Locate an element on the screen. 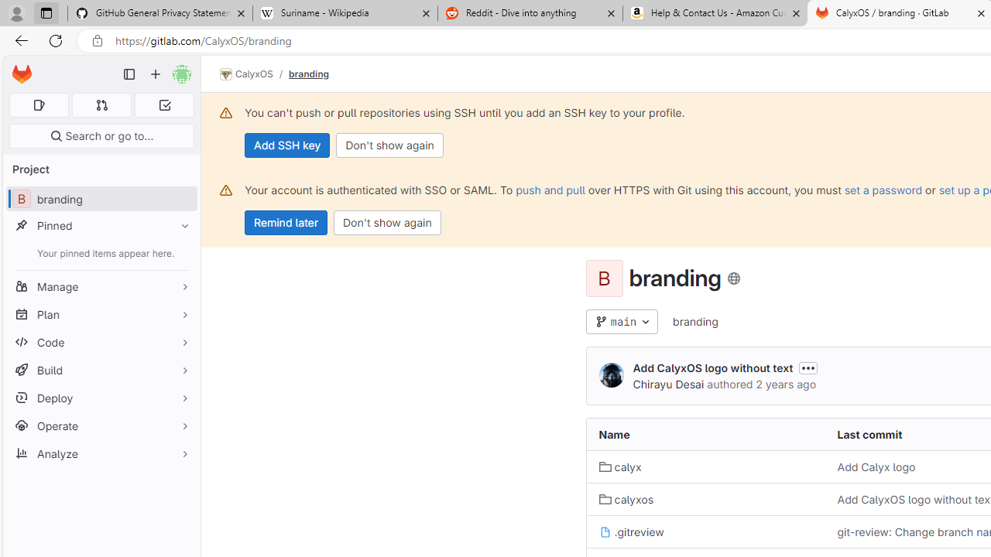 The image size is (991, 557). Operate is located at coordinates (101, 425).